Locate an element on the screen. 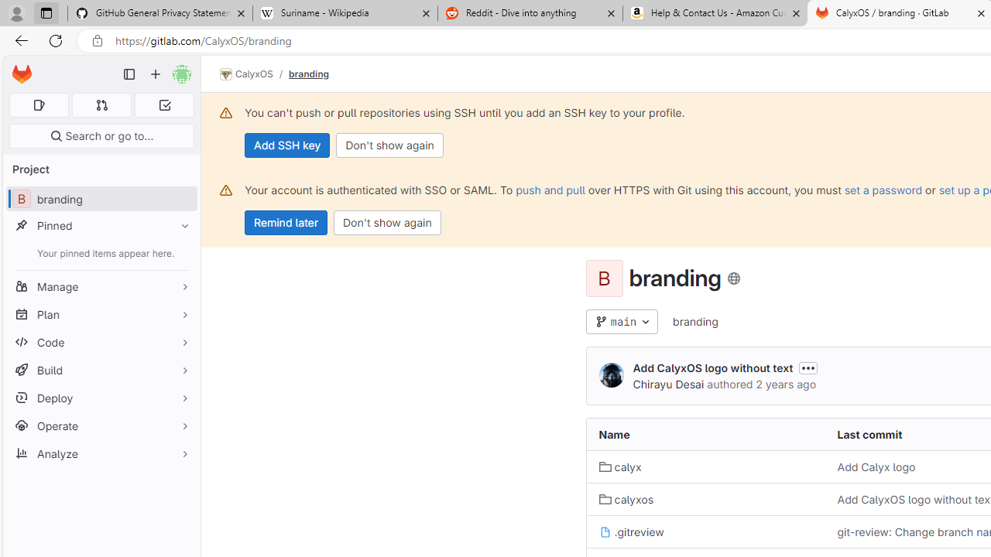 The image size is (991, 557). Operate is located at coordinates (101, 425).